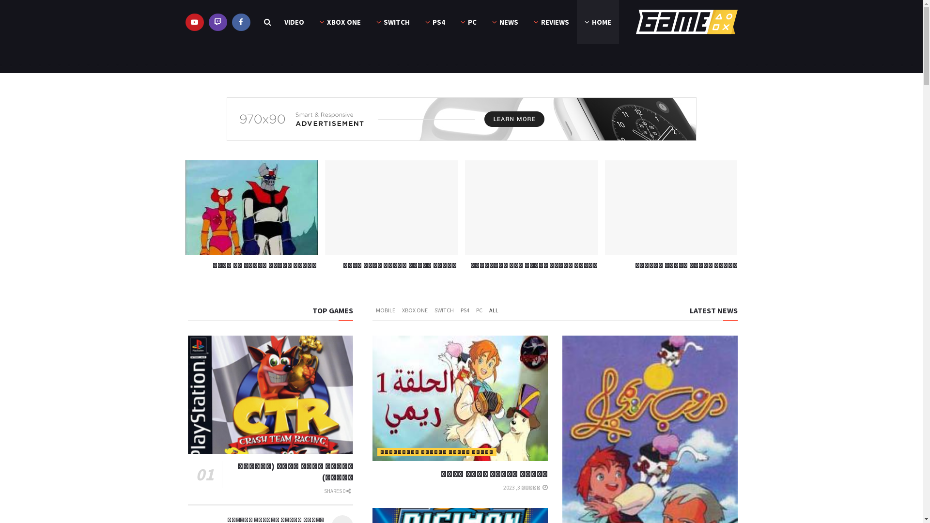 The height and width of the screenshot is (523, 930). Describe the element at coordinates (598, 22) in the screenshot. I see `HOME` at that location.